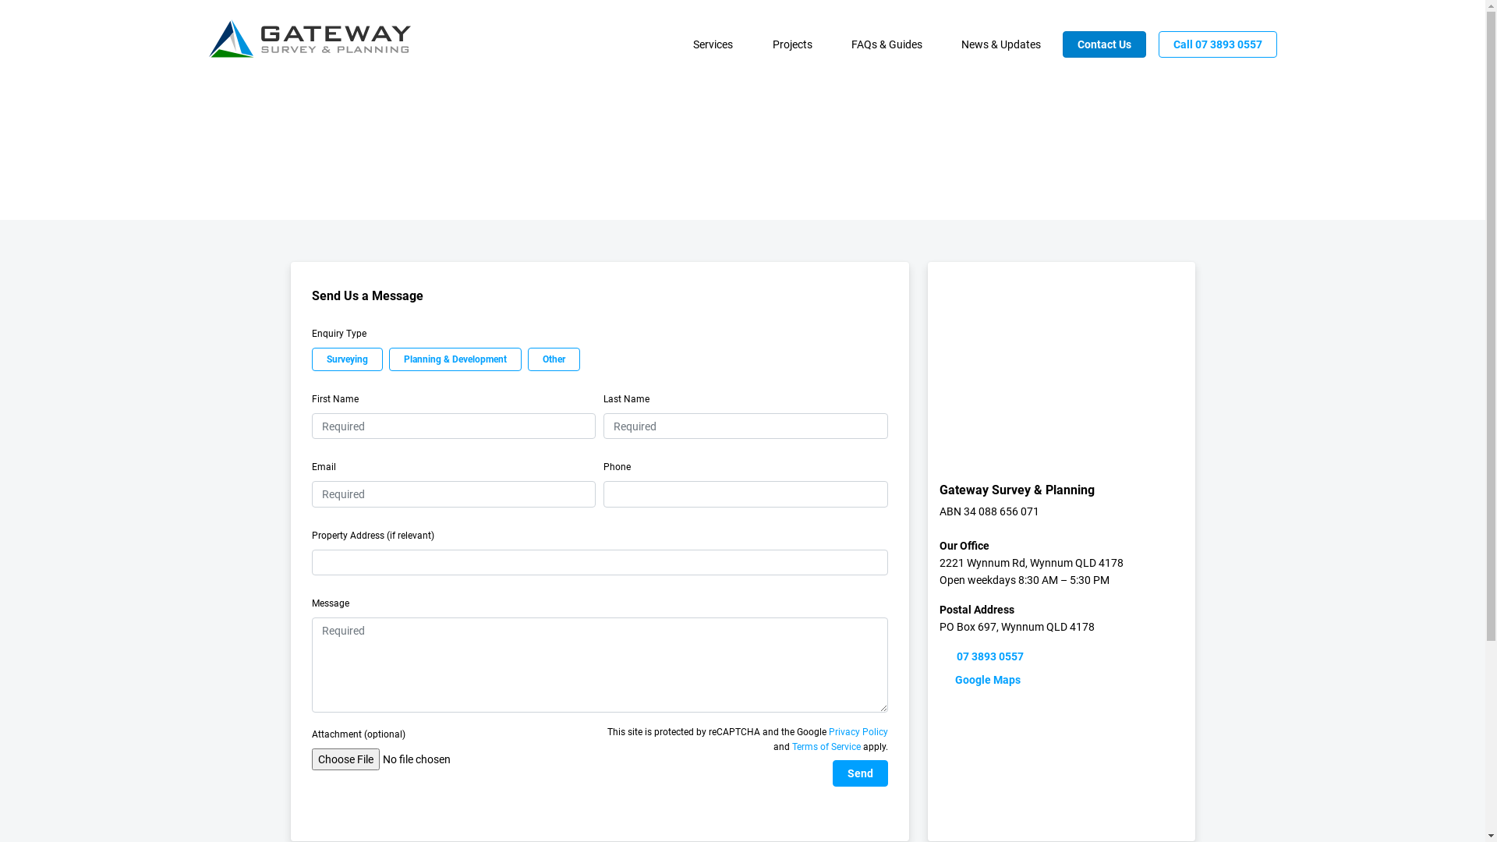  Describe the element at coordinates (1061, 656) in the screenshot. I see `07 3893 0557` at that location.